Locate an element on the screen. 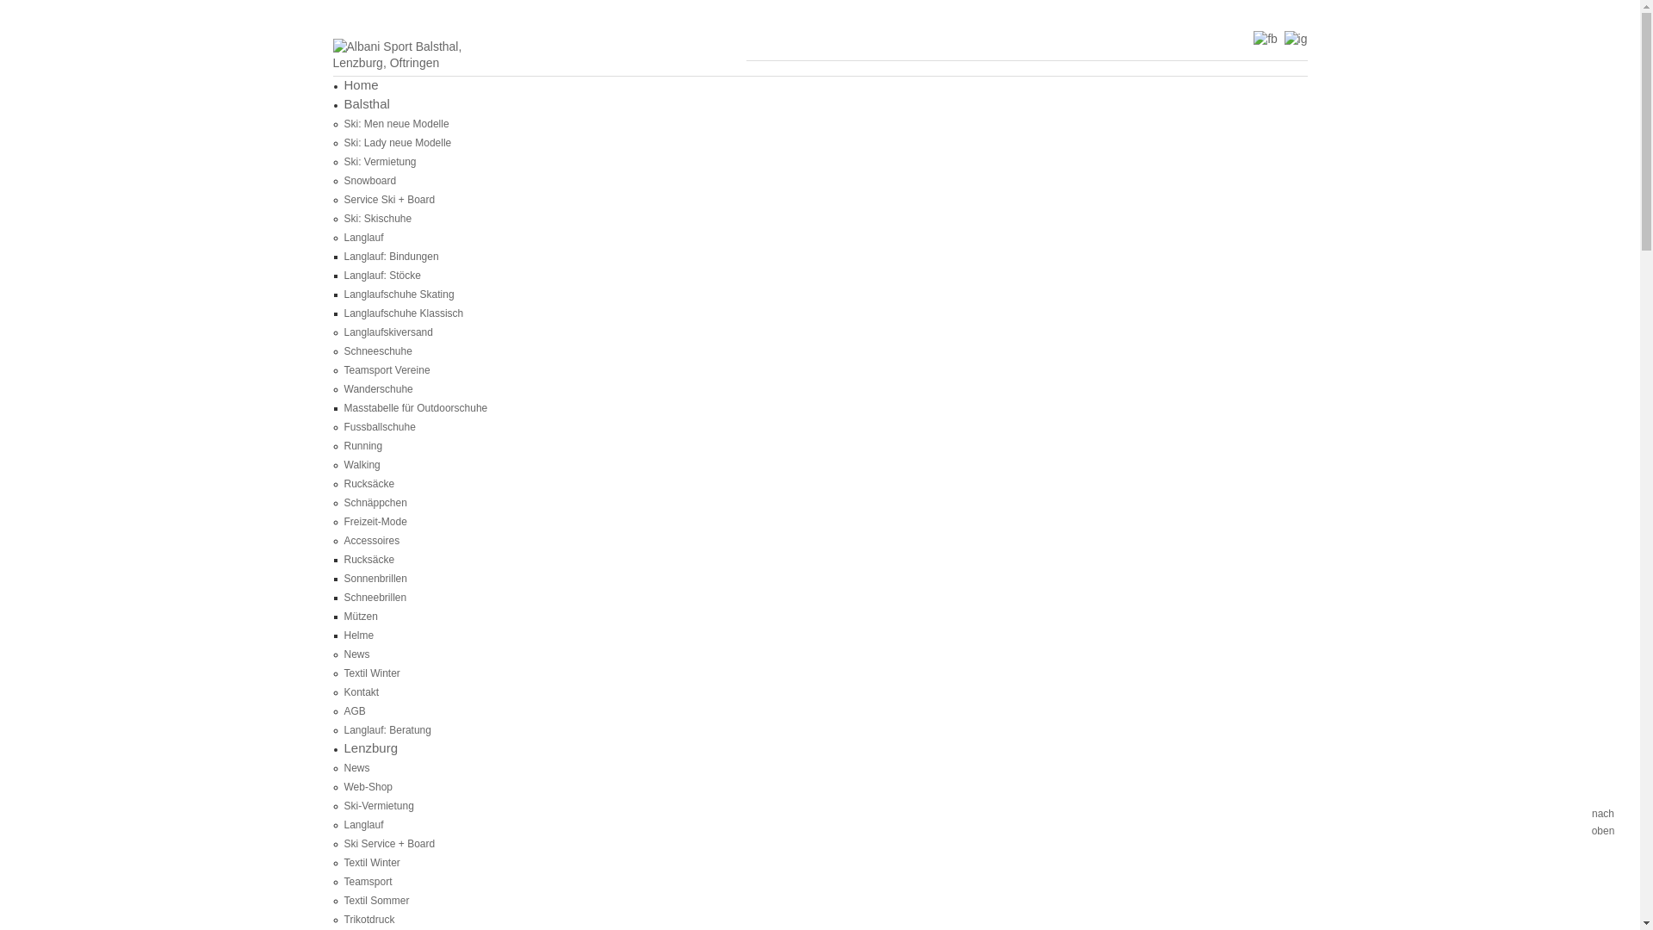 This screenshot has width=1653, height=930. Ski Service + Board is located at coordinates (390, 844).